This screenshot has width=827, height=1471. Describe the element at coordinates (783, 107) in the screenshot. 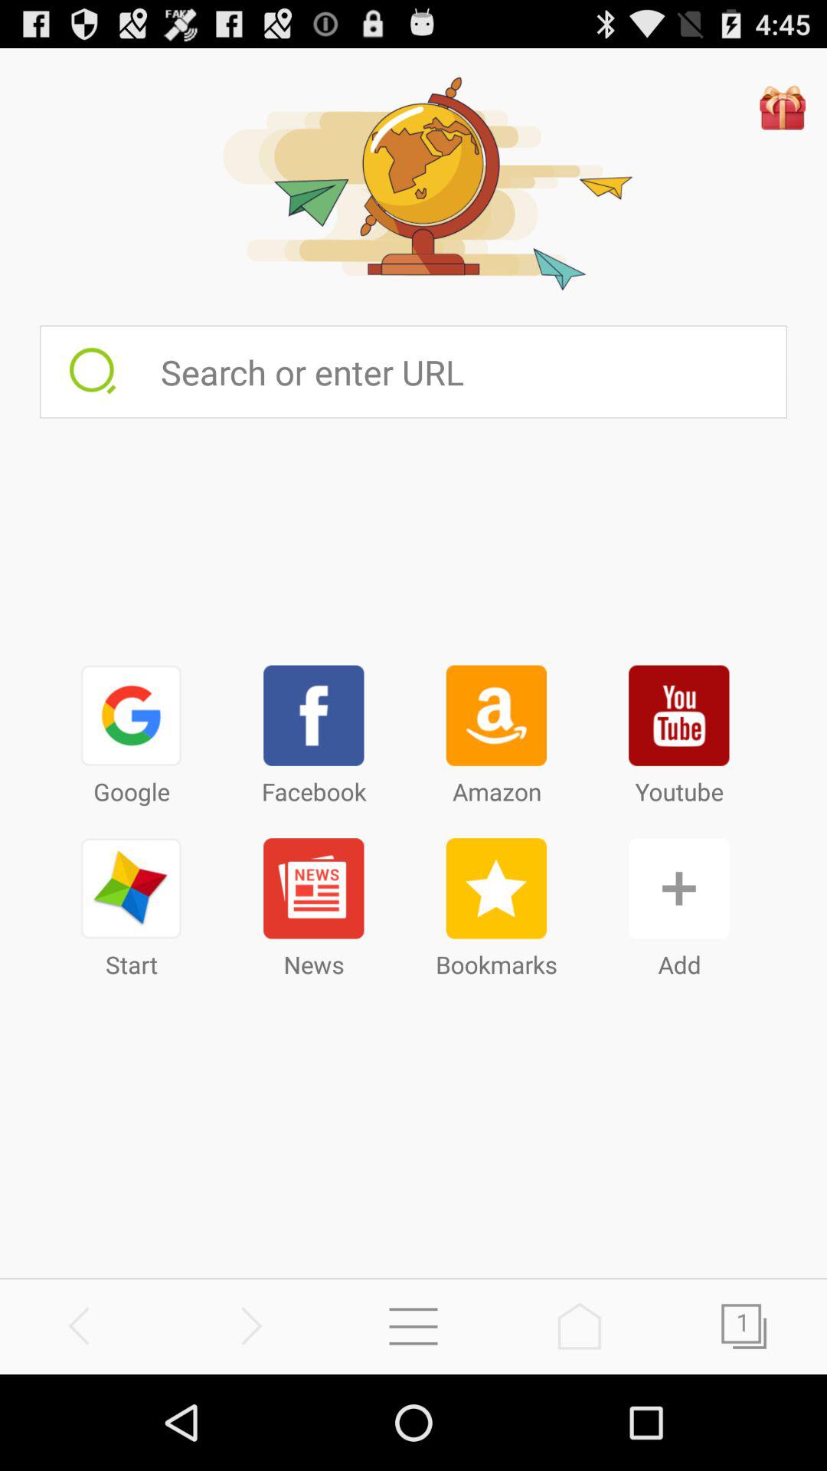

I see `gift hambor` at that location.